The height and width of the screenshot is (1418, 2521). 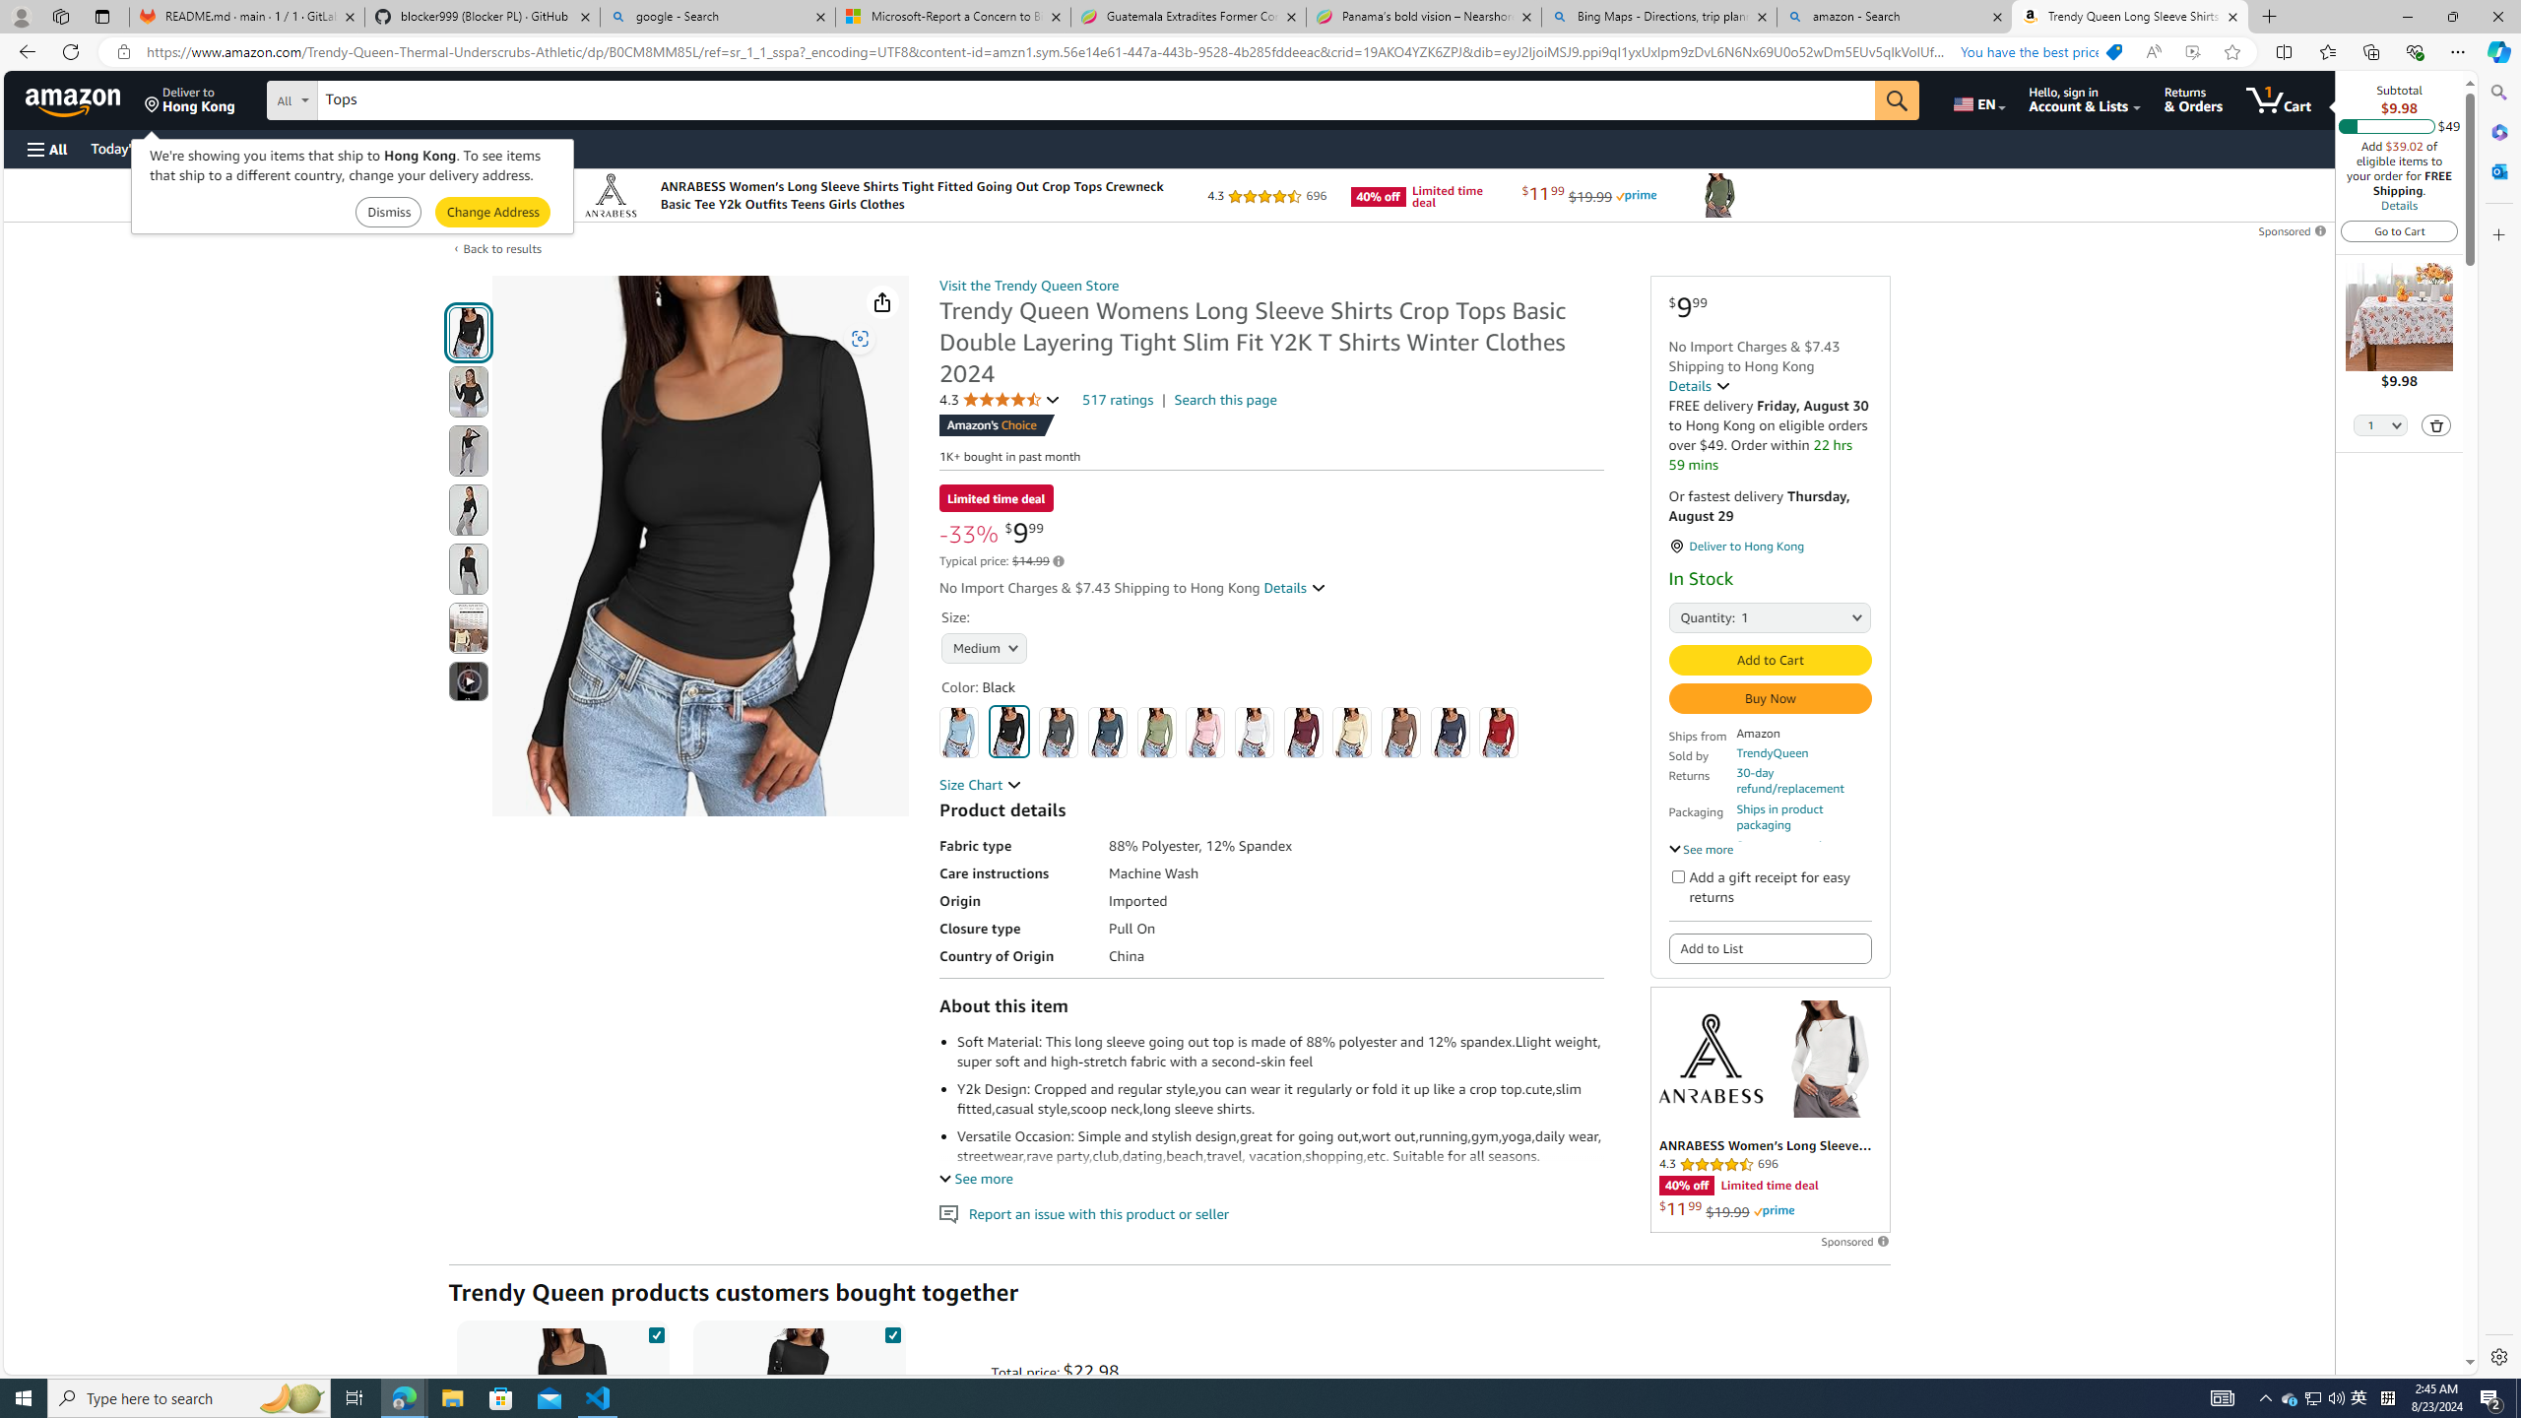 What do you see at coordinates (355, 148) in the screenshot?
I see `Registry` at bounding box center [355, 148].